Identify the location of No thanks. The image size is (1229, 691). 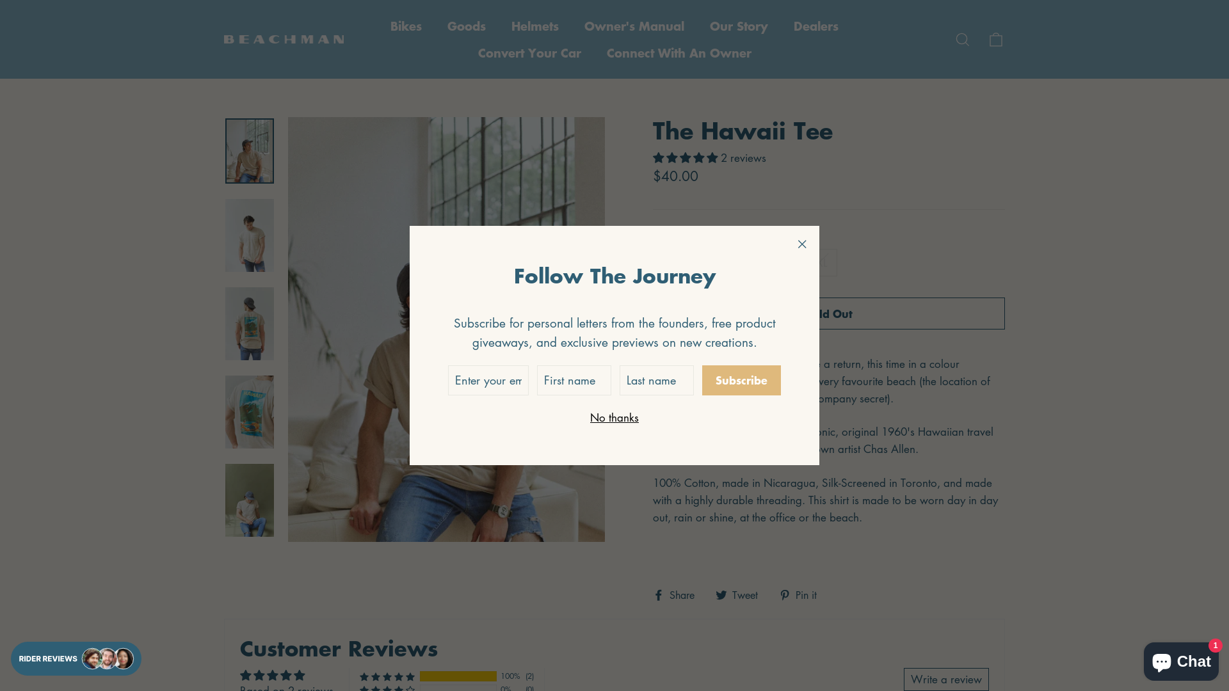
(614, 417).